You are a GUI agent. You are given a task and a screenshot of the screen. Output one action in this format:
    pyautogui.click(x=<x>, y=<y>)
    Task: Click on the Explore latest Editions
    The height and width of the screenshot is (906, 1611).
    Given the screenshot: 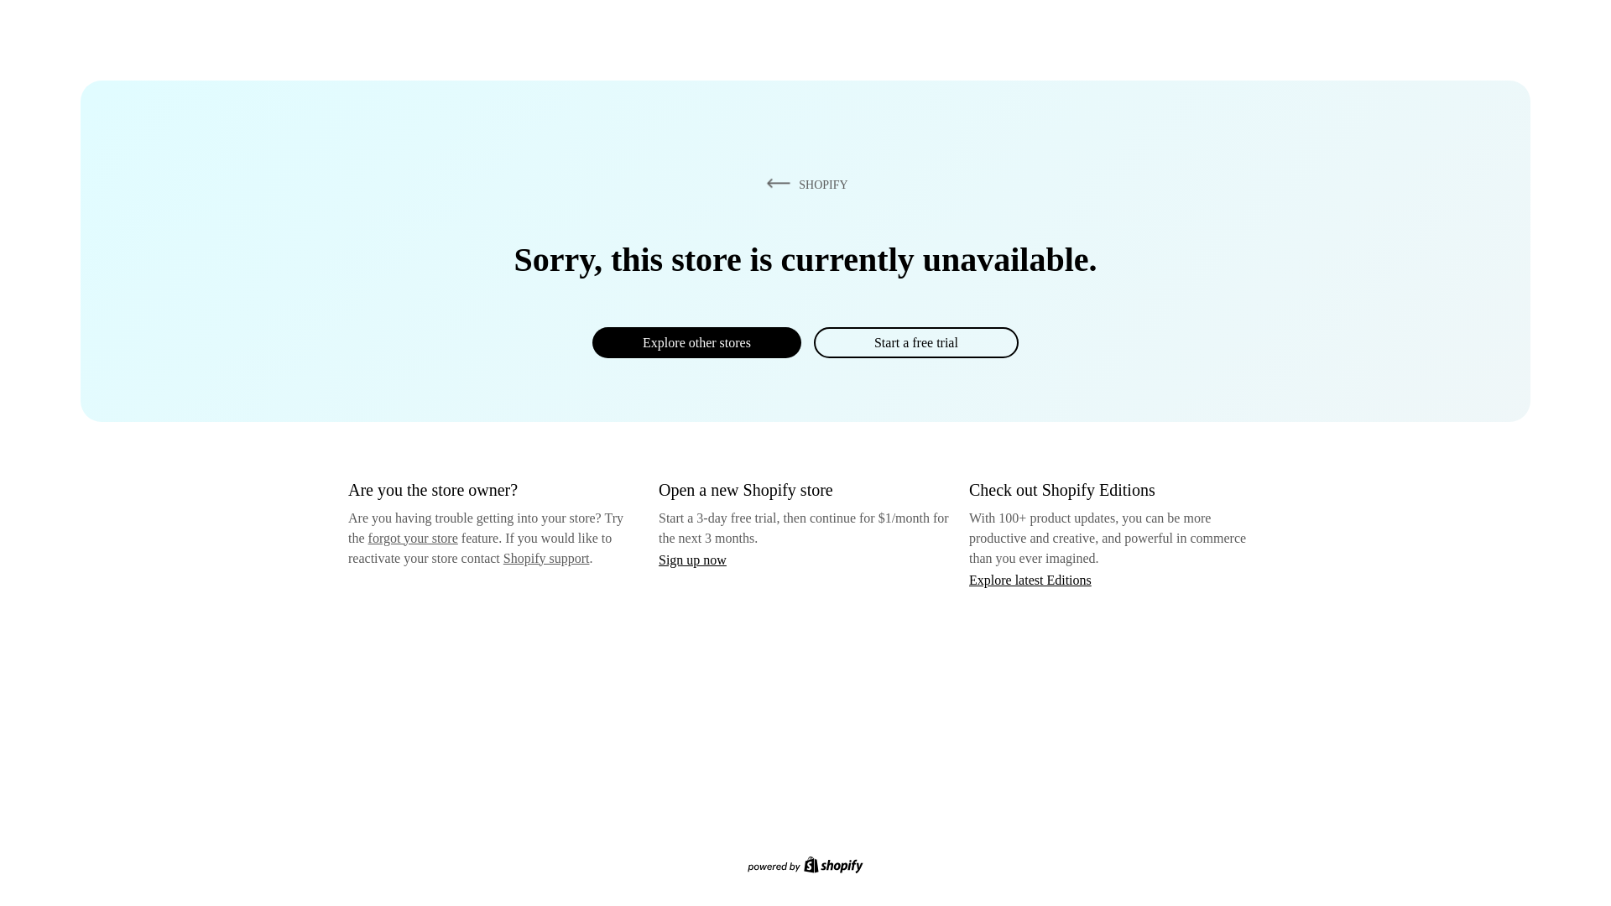 What is the action you would take?
    pyautogui.click(x=1030, y=579)
    